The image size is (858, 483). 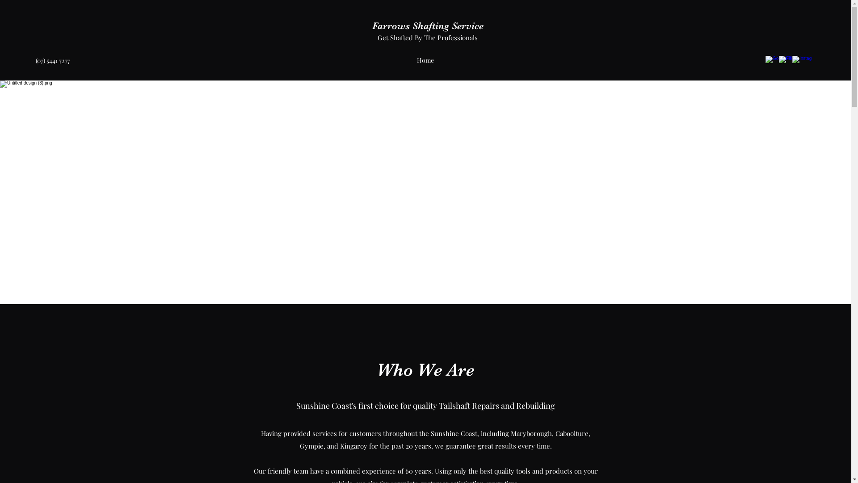 What do you see at coordinates (428, 26) in the screenshot?
I see `Farrows Shafting Service` at bounding box center [428, 26].